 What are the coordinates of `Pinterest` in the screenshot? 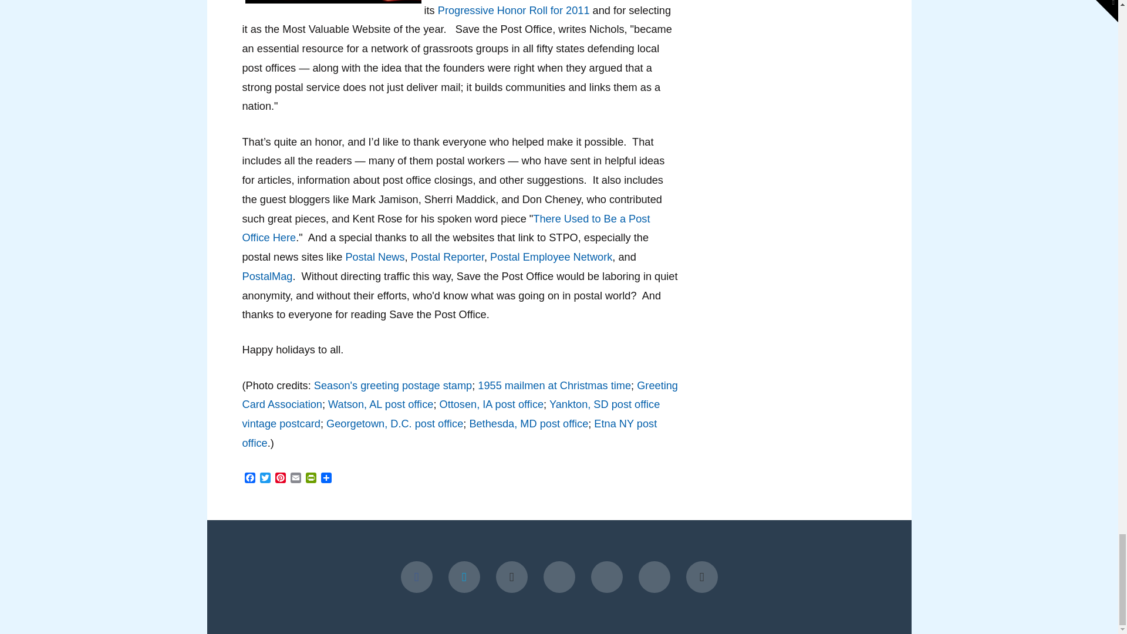 It's located at (279, 479).